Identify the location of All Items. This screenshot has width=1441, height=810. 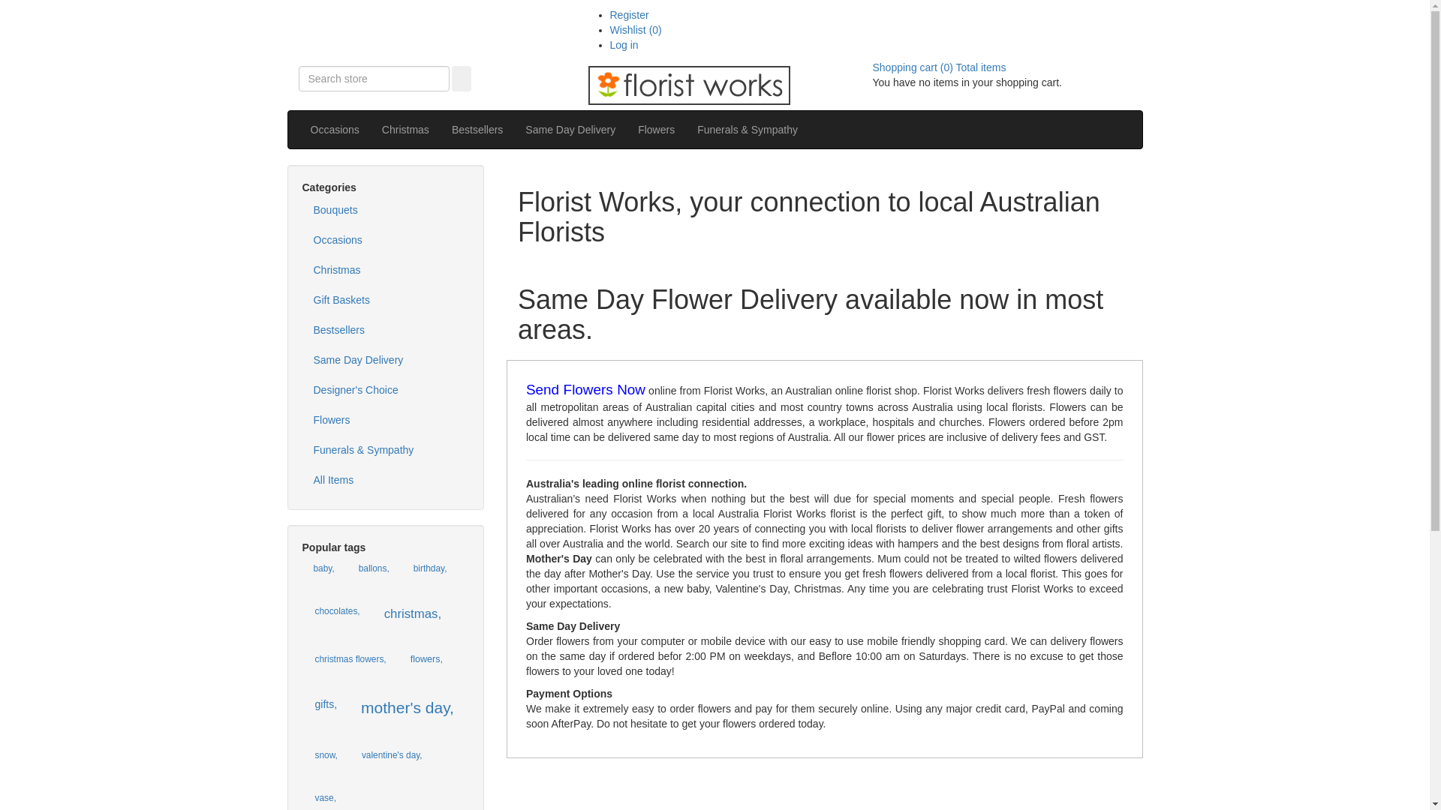
(386, 480).